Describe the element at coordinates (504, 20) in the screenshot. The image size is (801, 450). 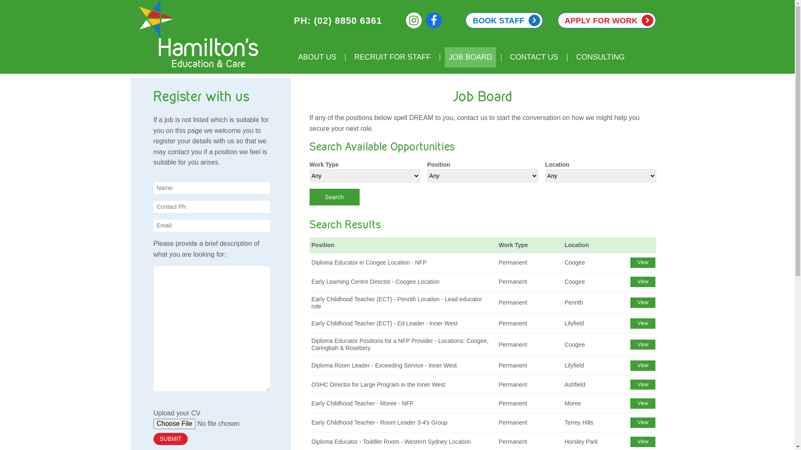
I see `BOOK STAFF` at that location.